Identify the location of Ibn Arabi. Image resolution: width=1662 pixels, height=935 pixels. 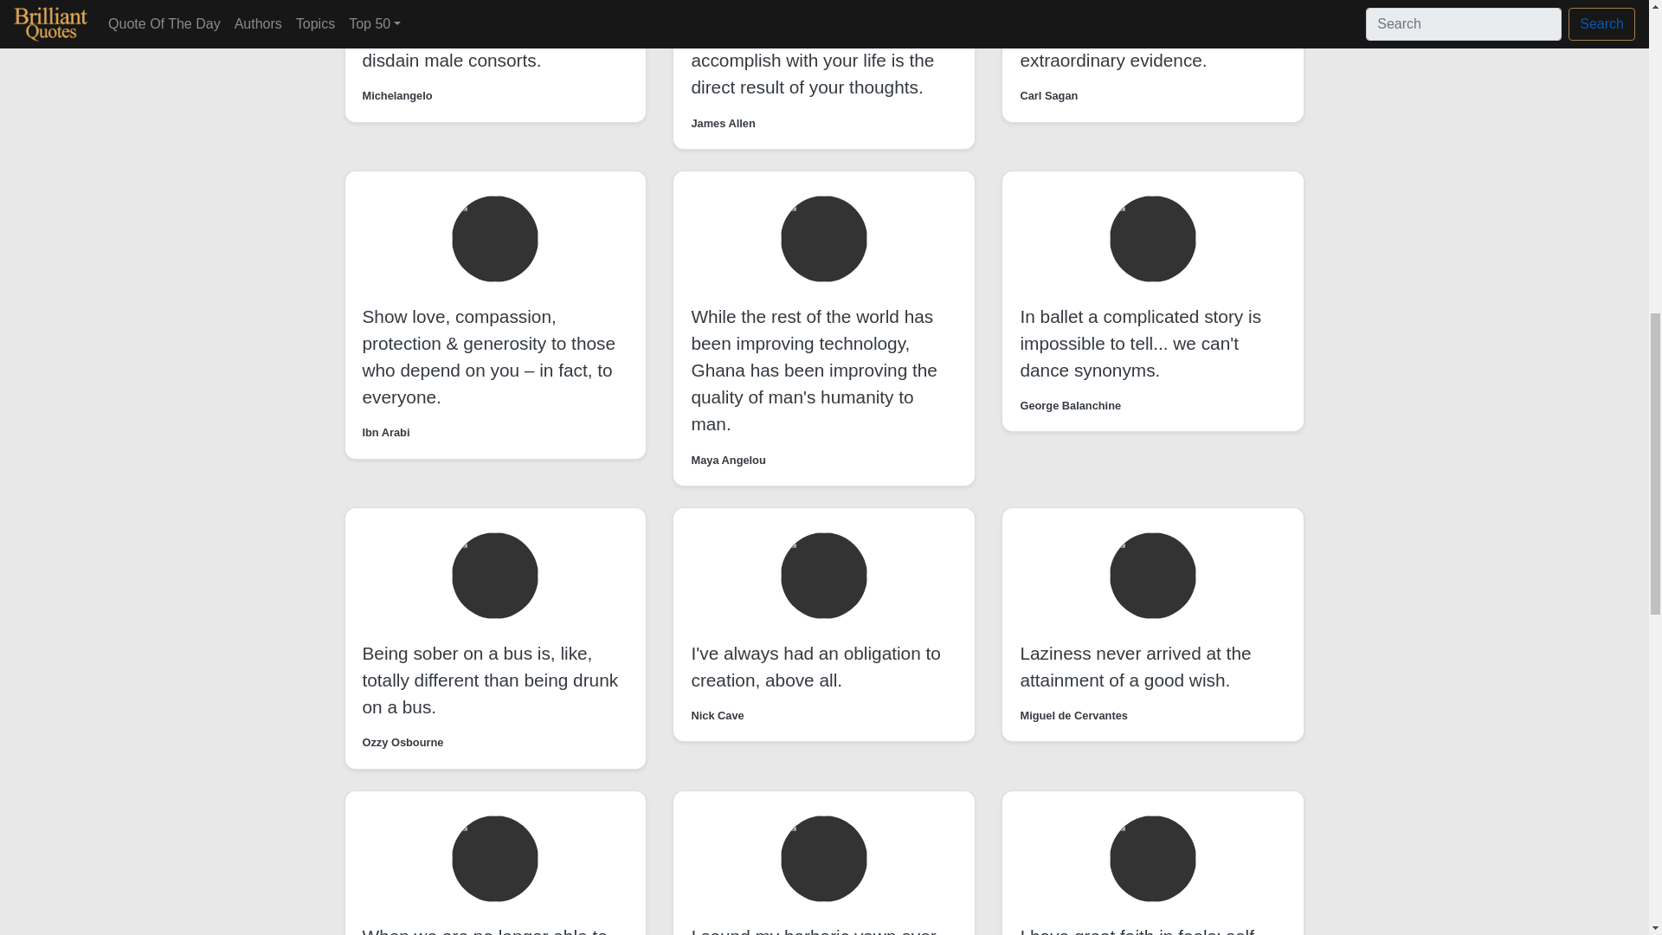
(385, 432).